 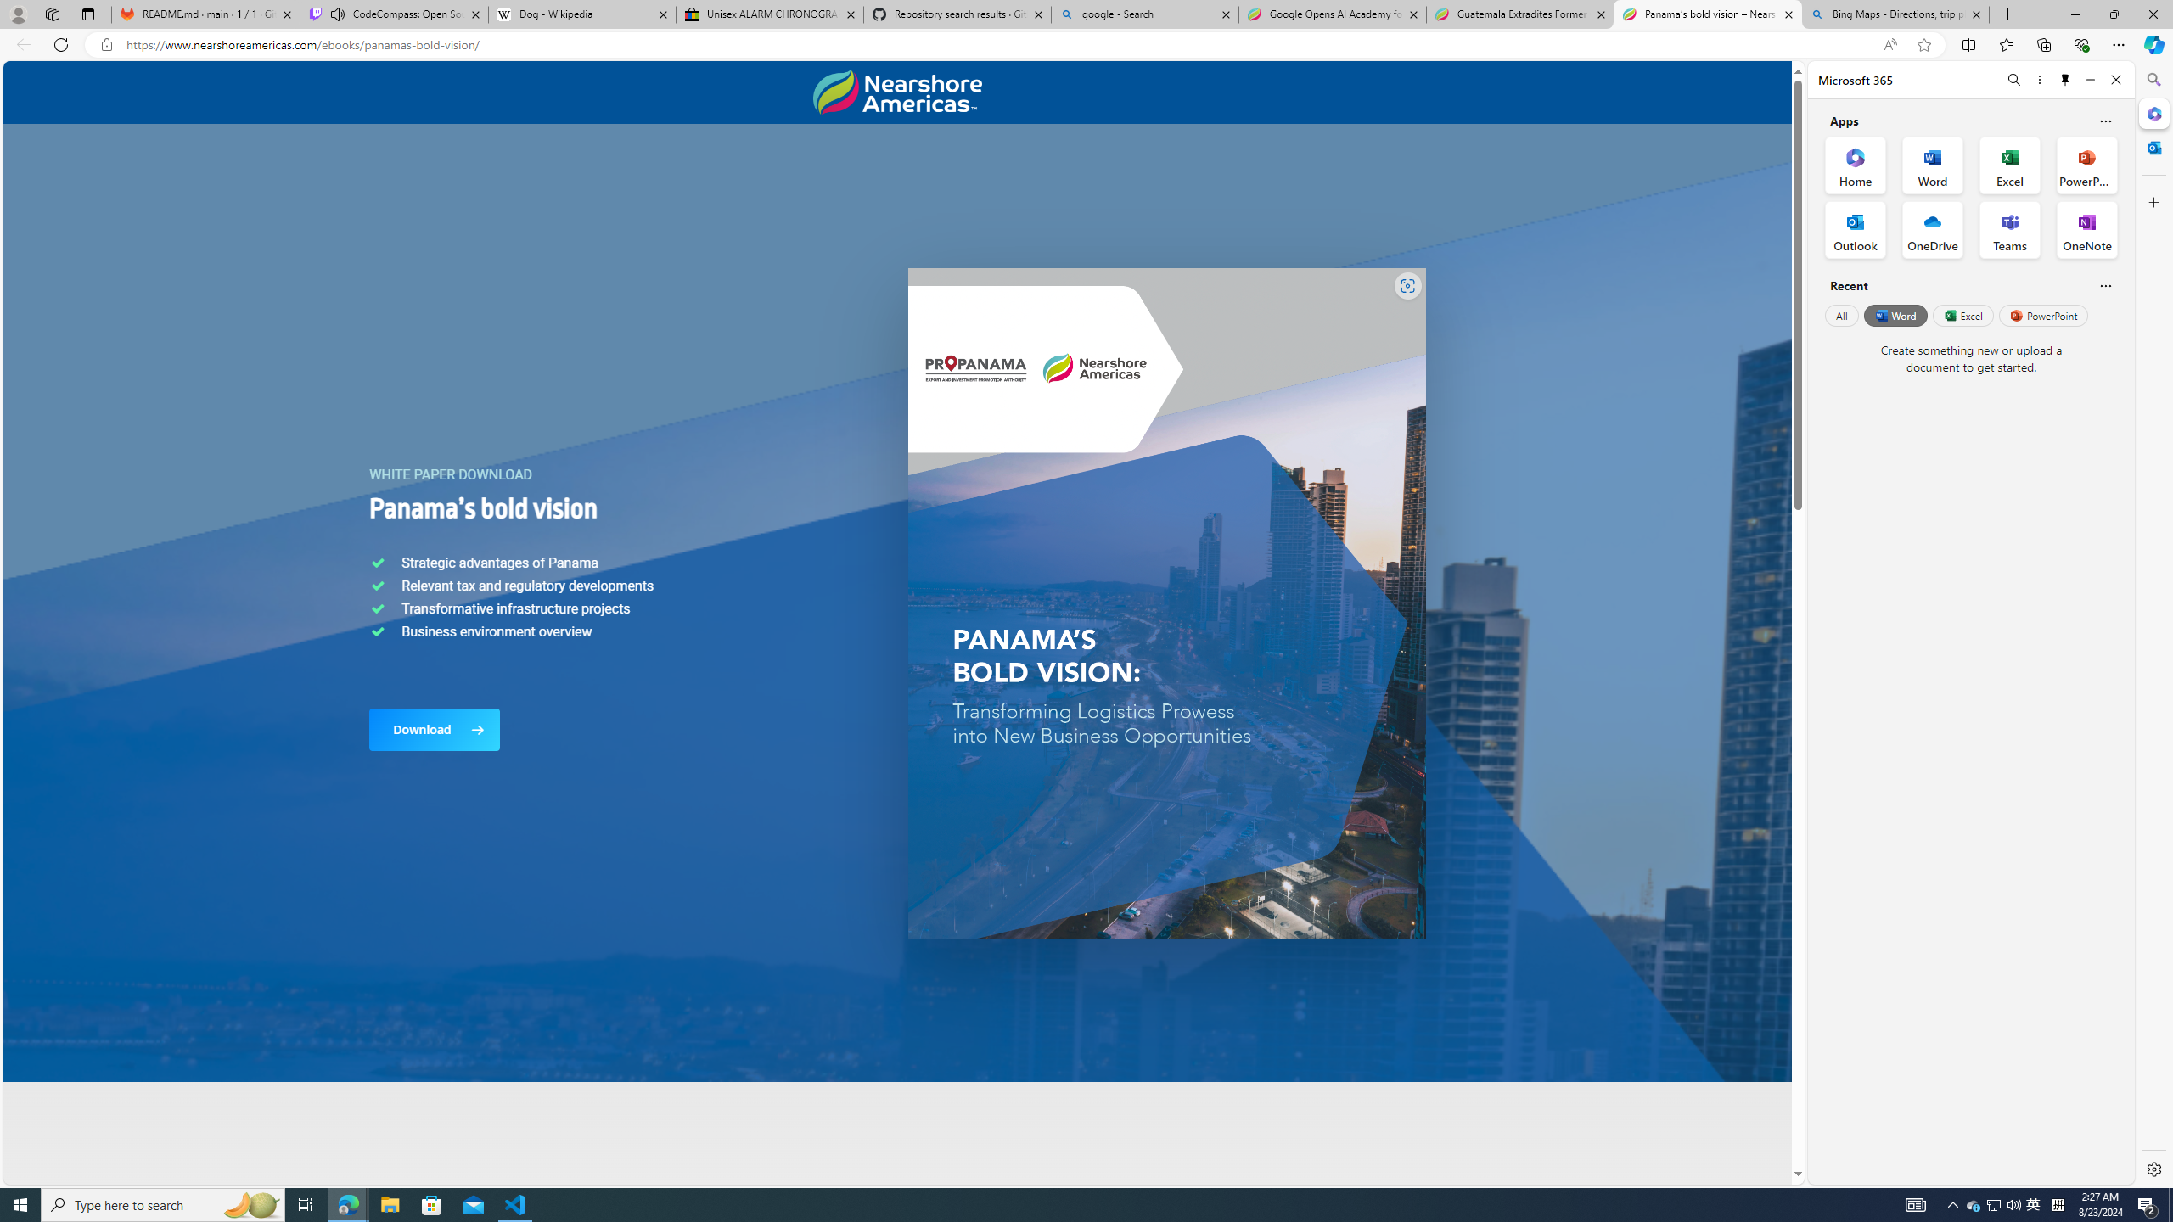 I want to click on PowerPoint Office App, so click(x=2086, y=165).